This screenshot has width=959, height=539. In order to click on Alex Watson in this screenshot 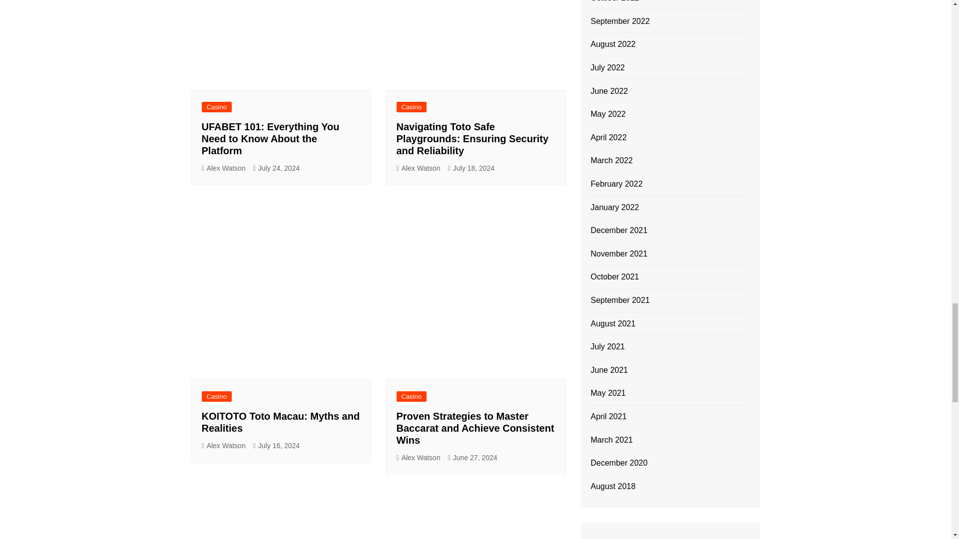, I will do `click(419, 458)`.